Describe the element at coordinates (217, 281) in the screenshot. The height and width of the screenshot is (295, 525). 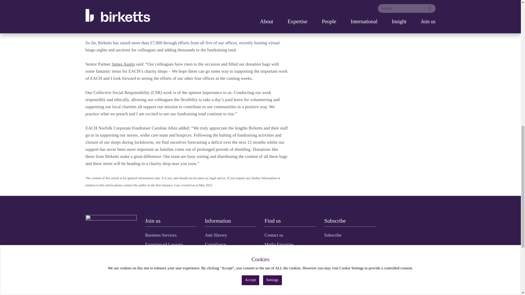
I see `Legal Notices` at that location.